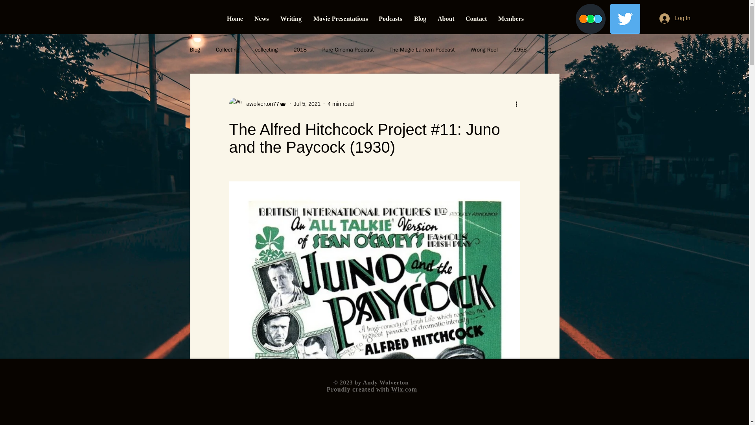 The height and width of the screenshot is (425, 755). I want to click on awolverton77, so click(260, 104).